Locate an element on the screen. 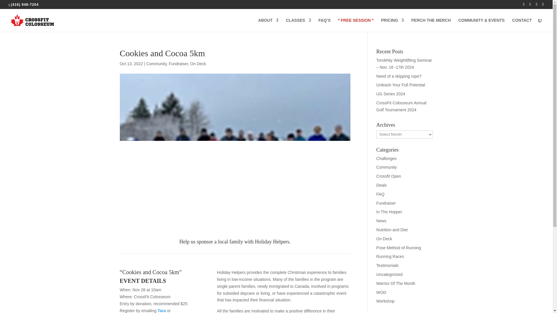  Challenges is located at coordinates (386, 158).